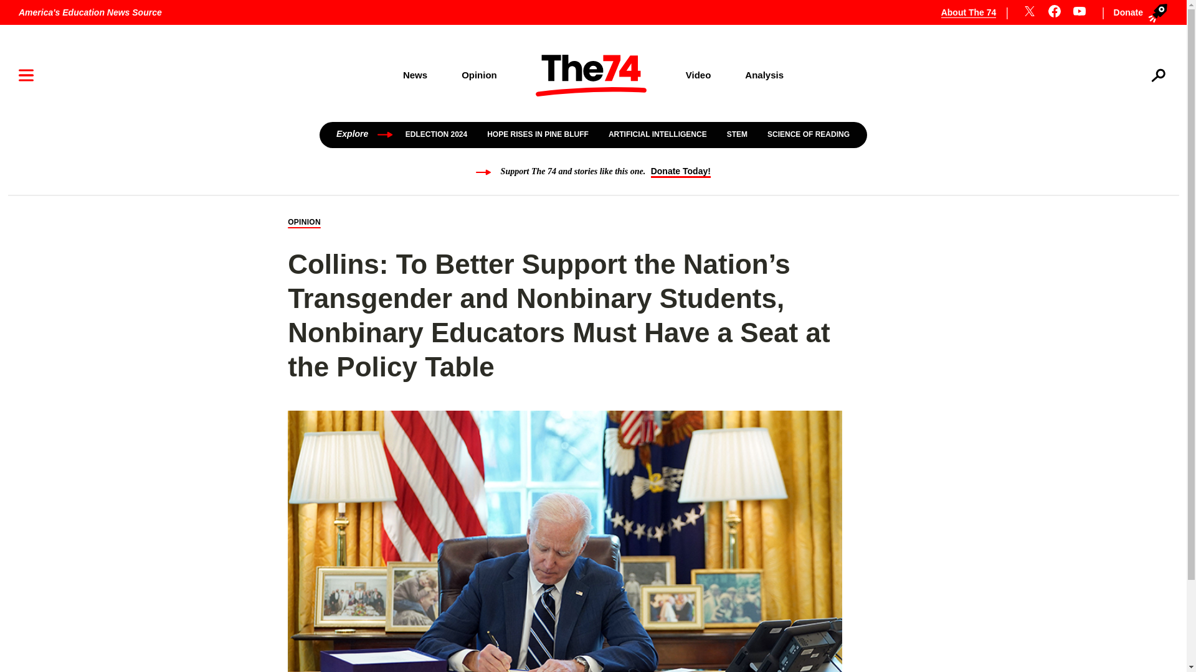  I want to click on Video, so click(698, 75).